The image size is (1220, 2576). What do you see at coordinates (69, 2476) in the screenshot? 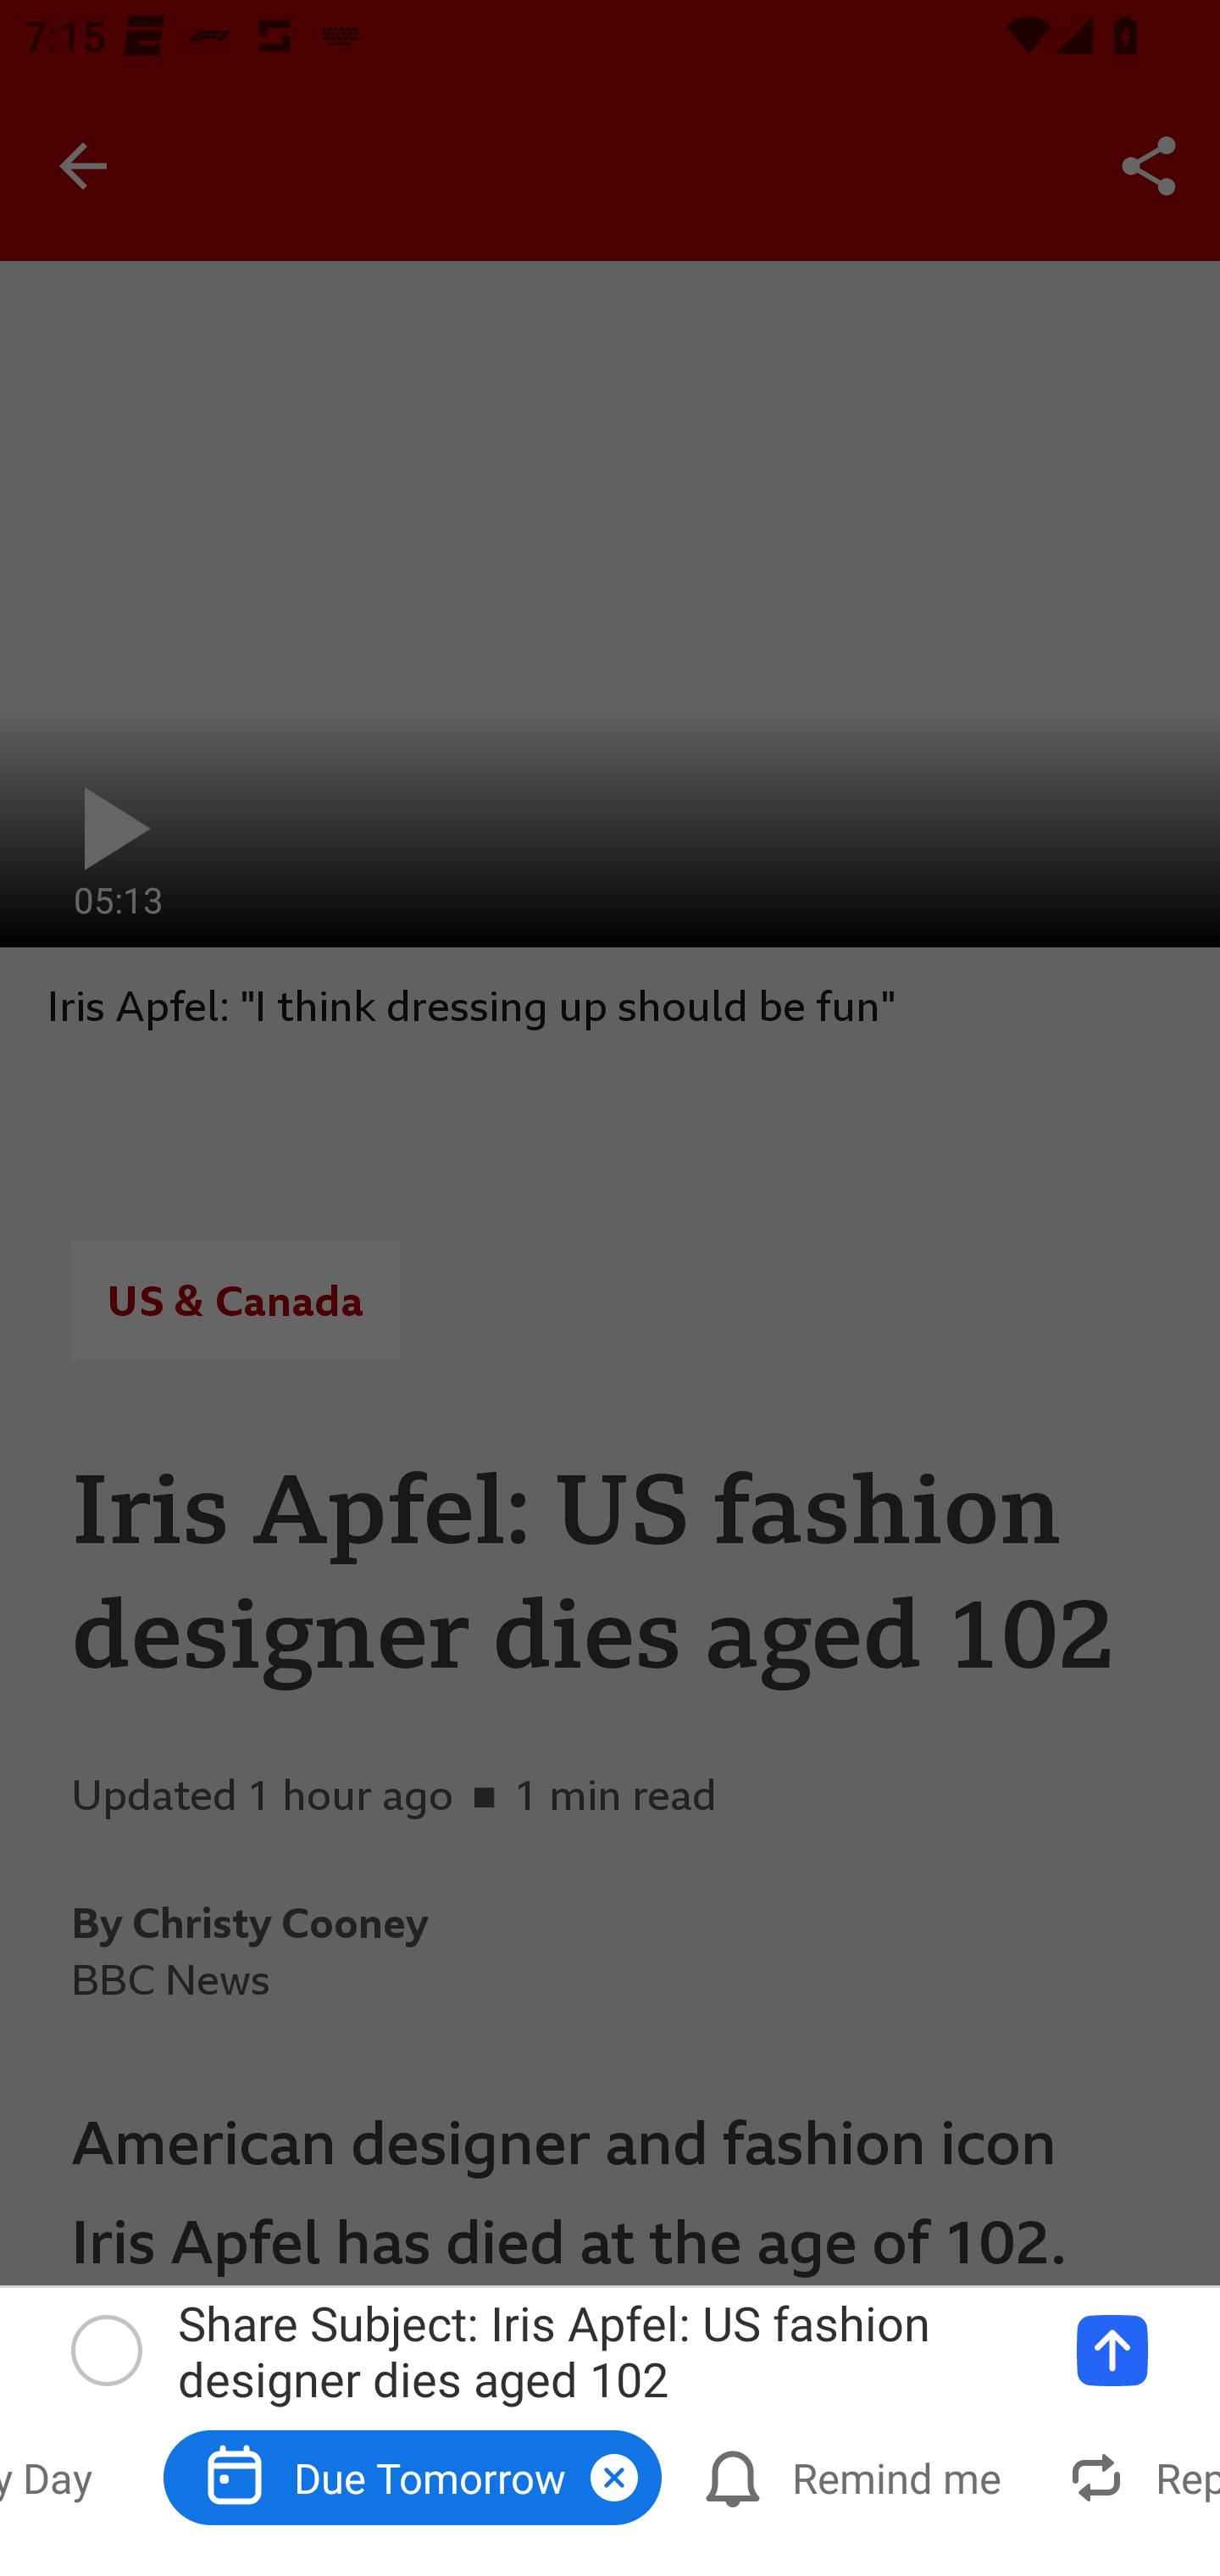
I see `My Day` at bounding box center [69, 2476].